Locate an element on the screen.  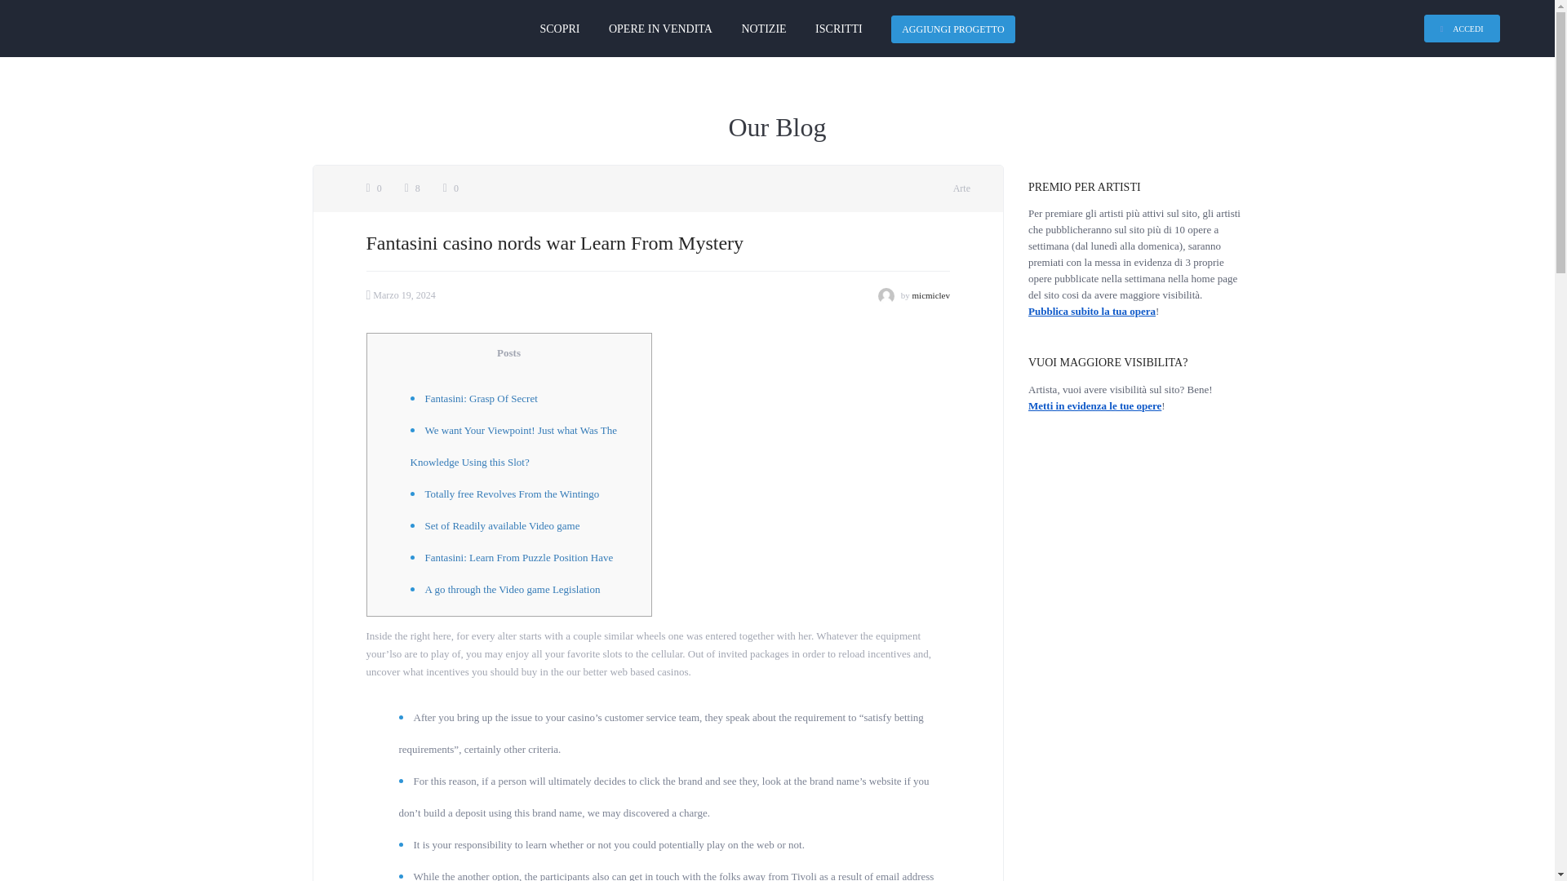
OPERE IN VENDITA is located at coordinates (661, 29).